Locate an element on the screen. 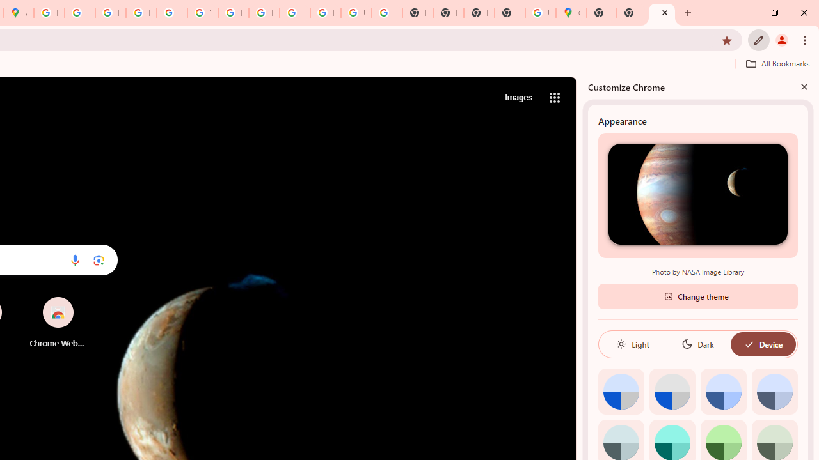 This screenshot has width=819, height=460. YouTube is located at coordinates (202, 13).